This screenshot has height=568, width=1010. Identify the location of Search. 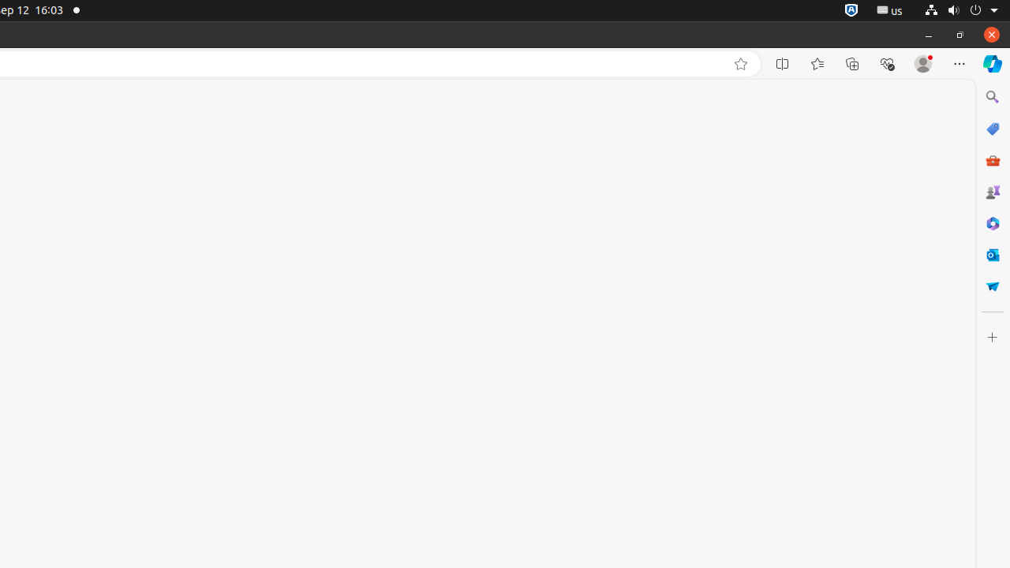
(993, 97).